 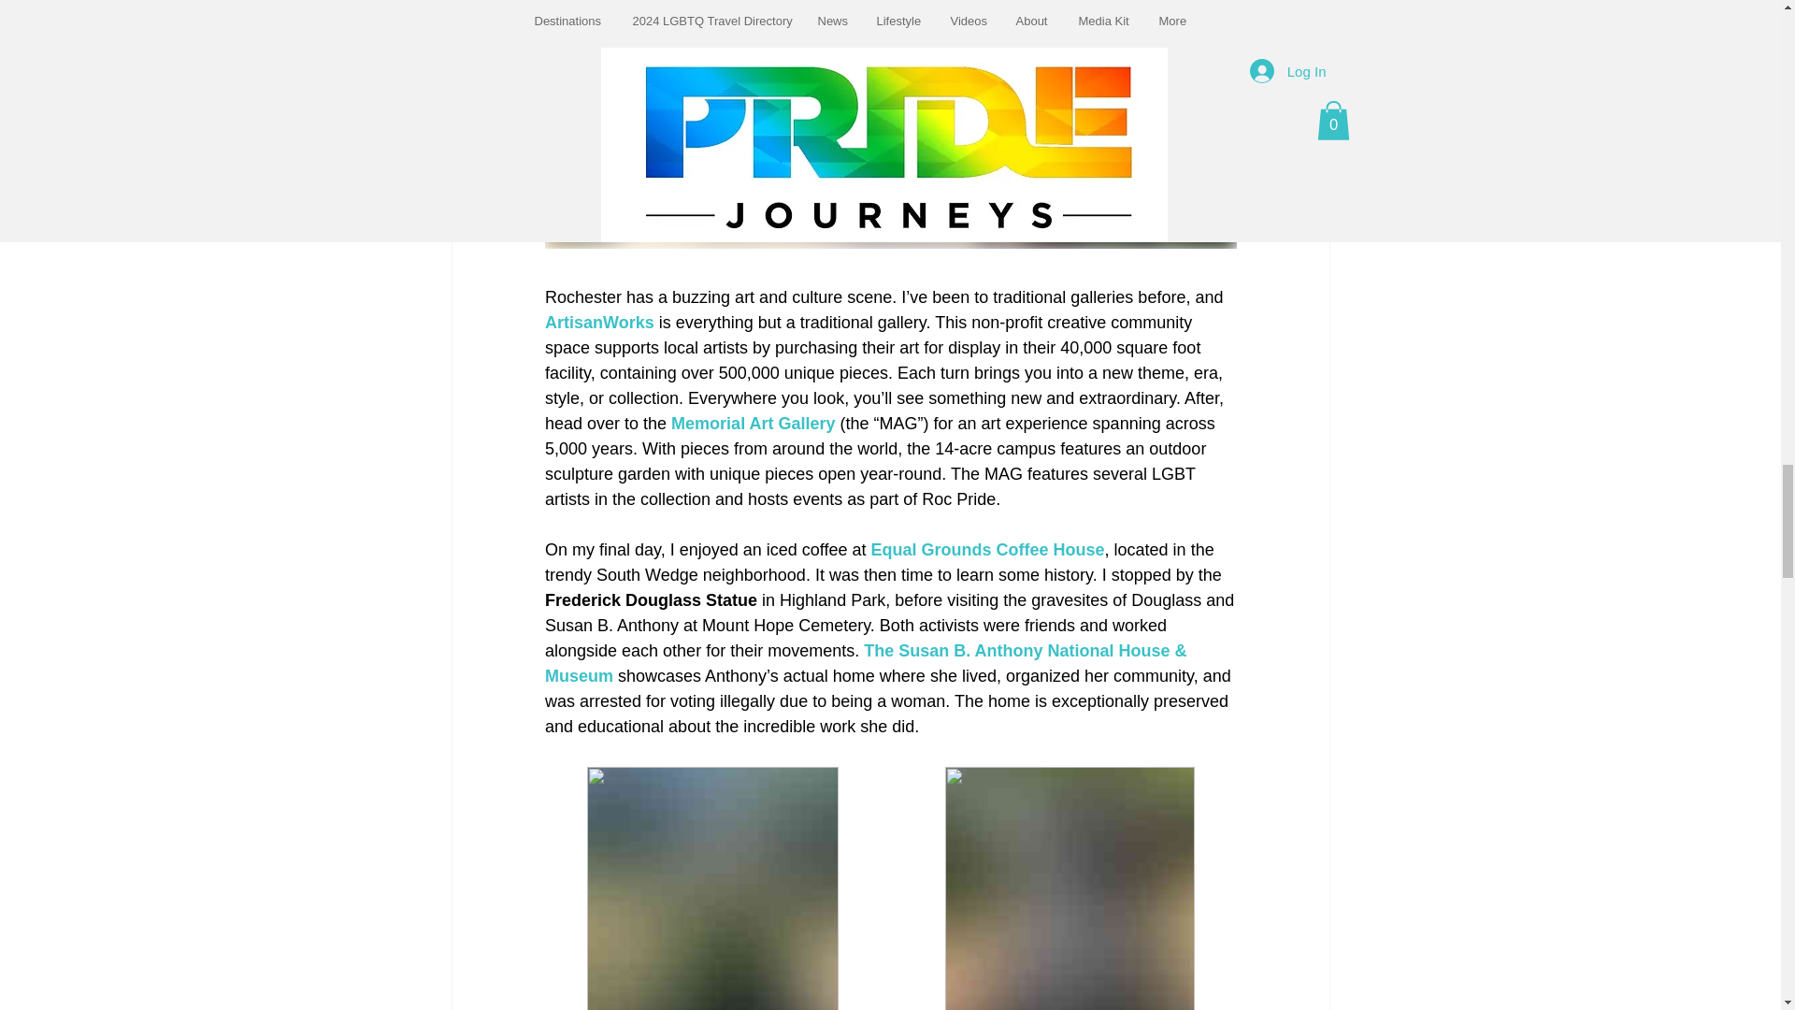 I want to click on Equal Grounds Coffee House, so click(x=987, y=550).